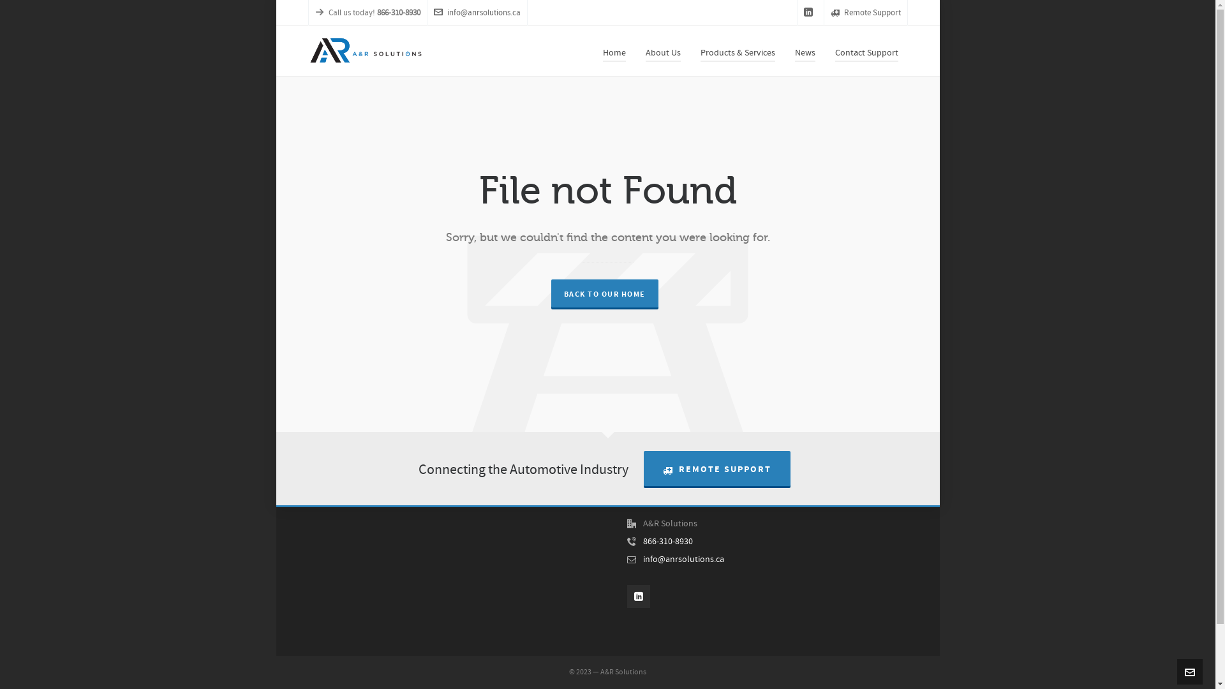 The width and height of the screenshot is (1225, 689). What do you see at coordinates (668, 542) in the screenshot?
I see `866-310-8930` at bounding box center [668, 542].